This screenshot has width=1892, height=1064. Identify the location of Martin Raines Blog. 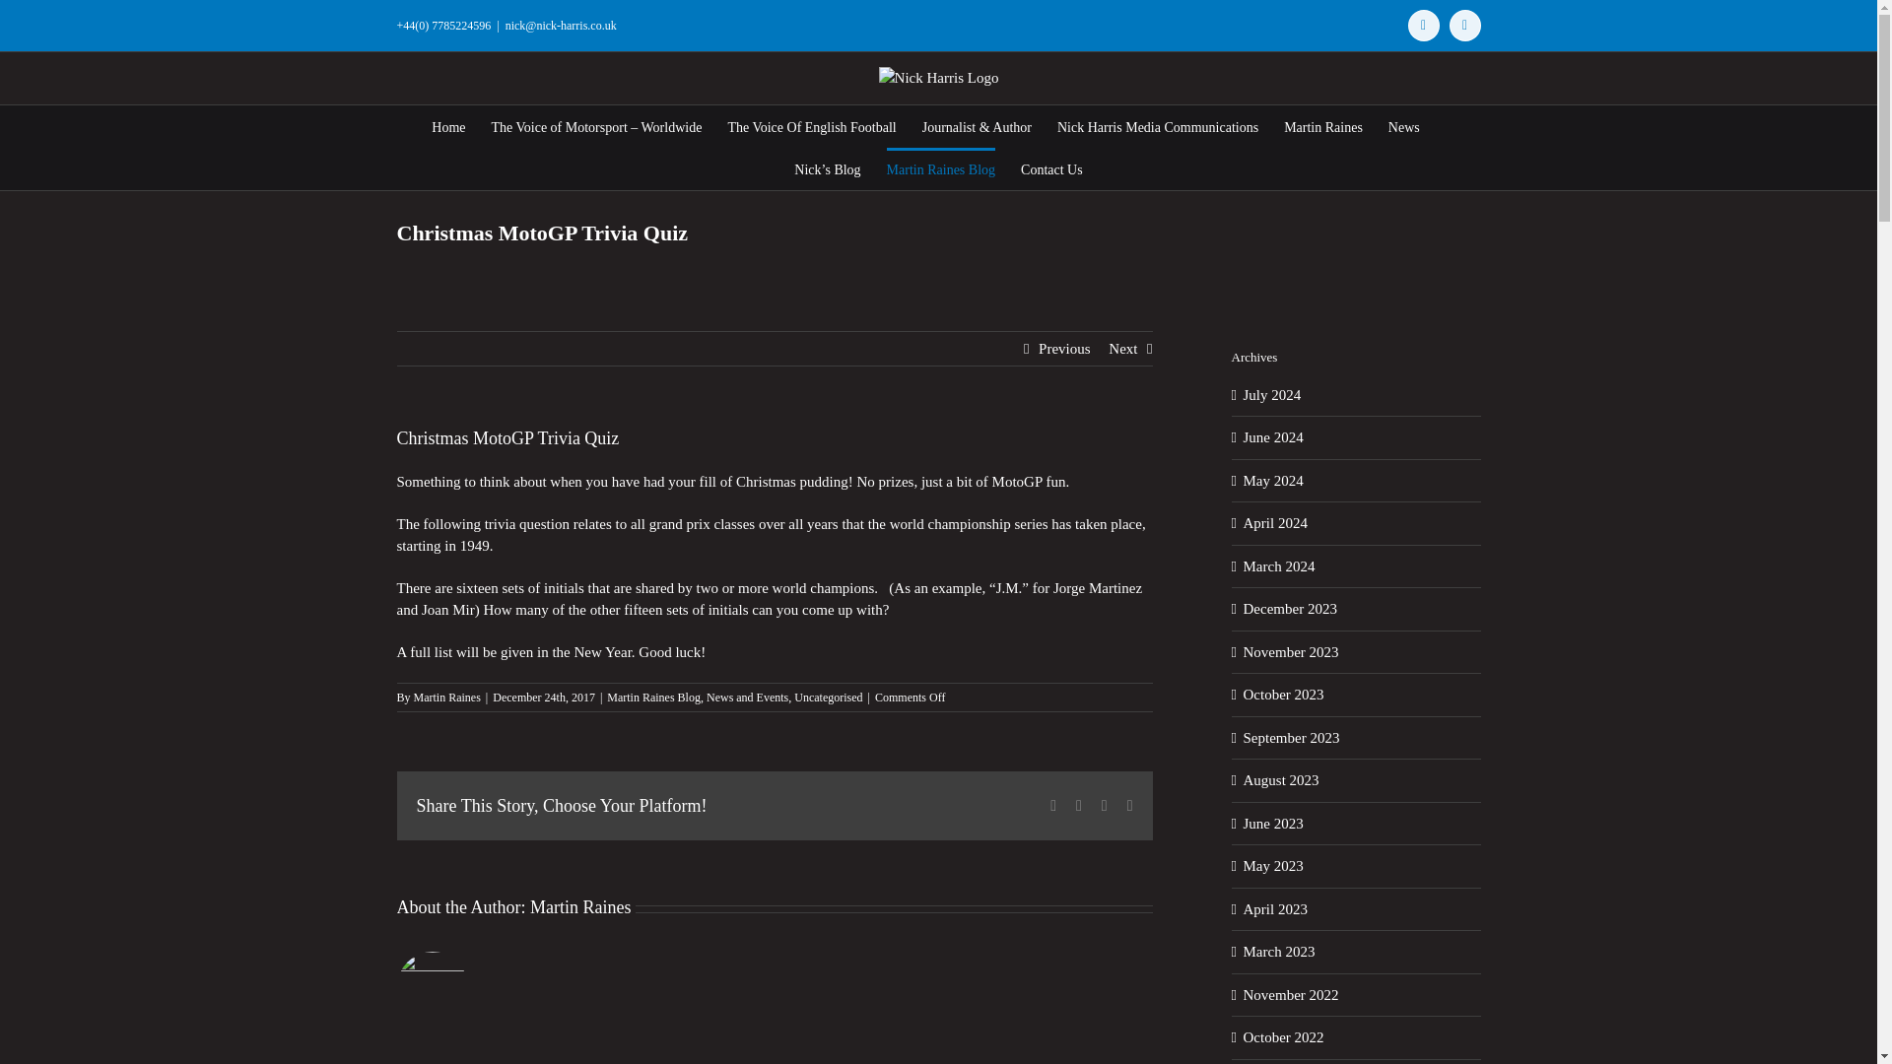
(653, 697).